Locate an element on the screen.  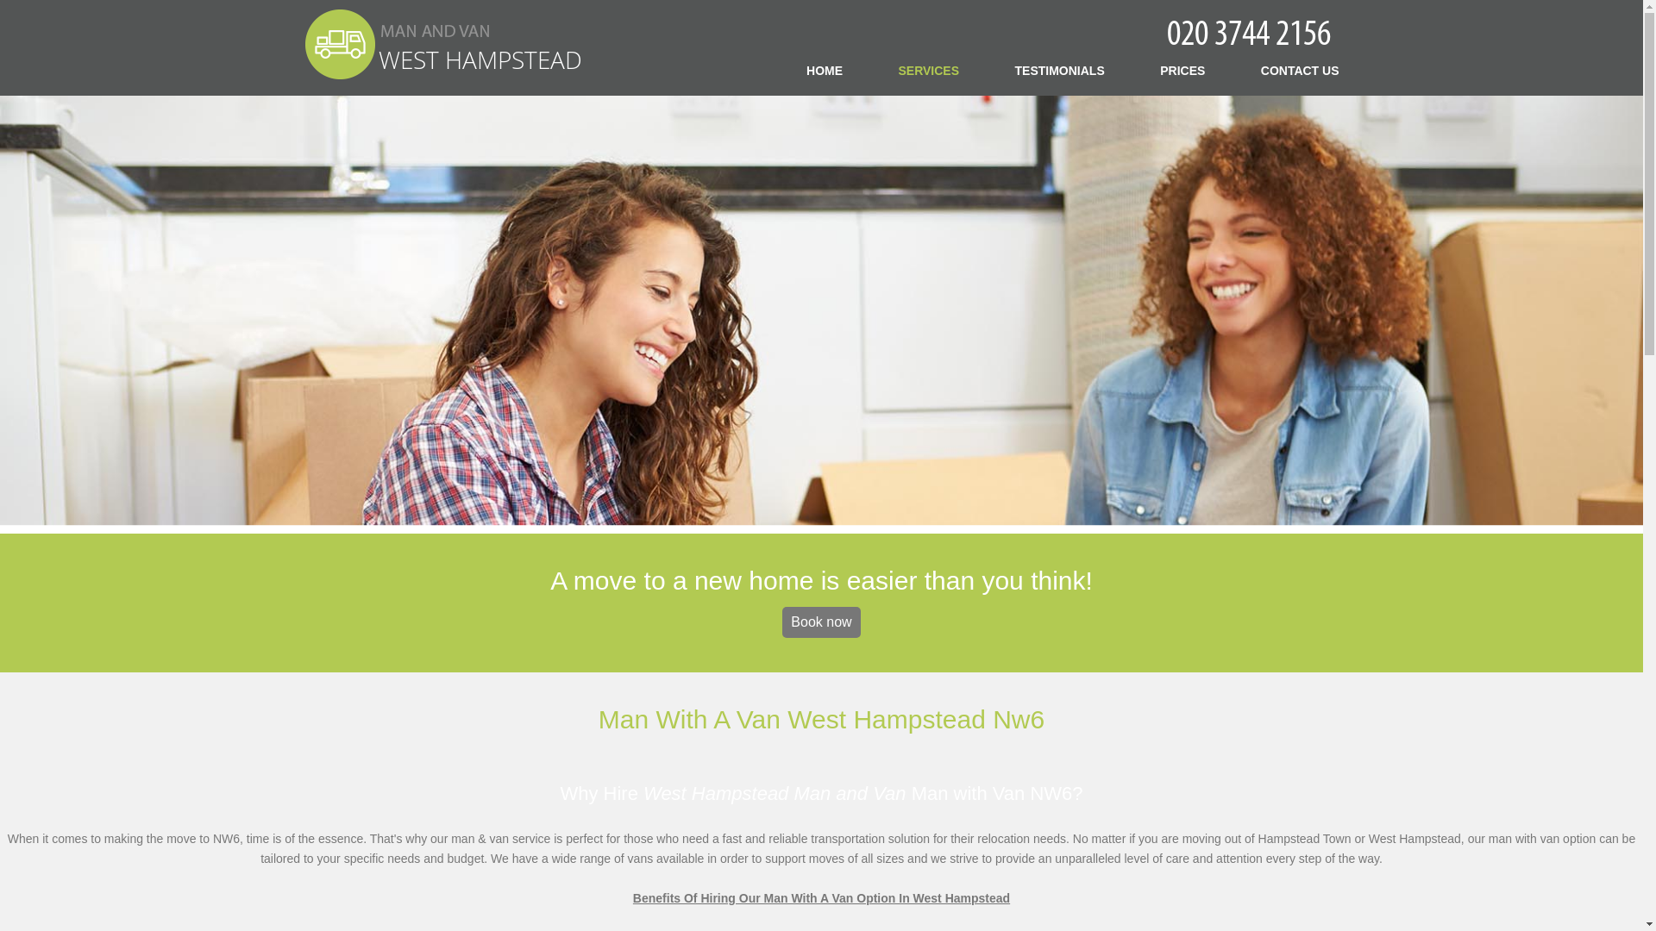
Book now is located at coordinates (820, 622).